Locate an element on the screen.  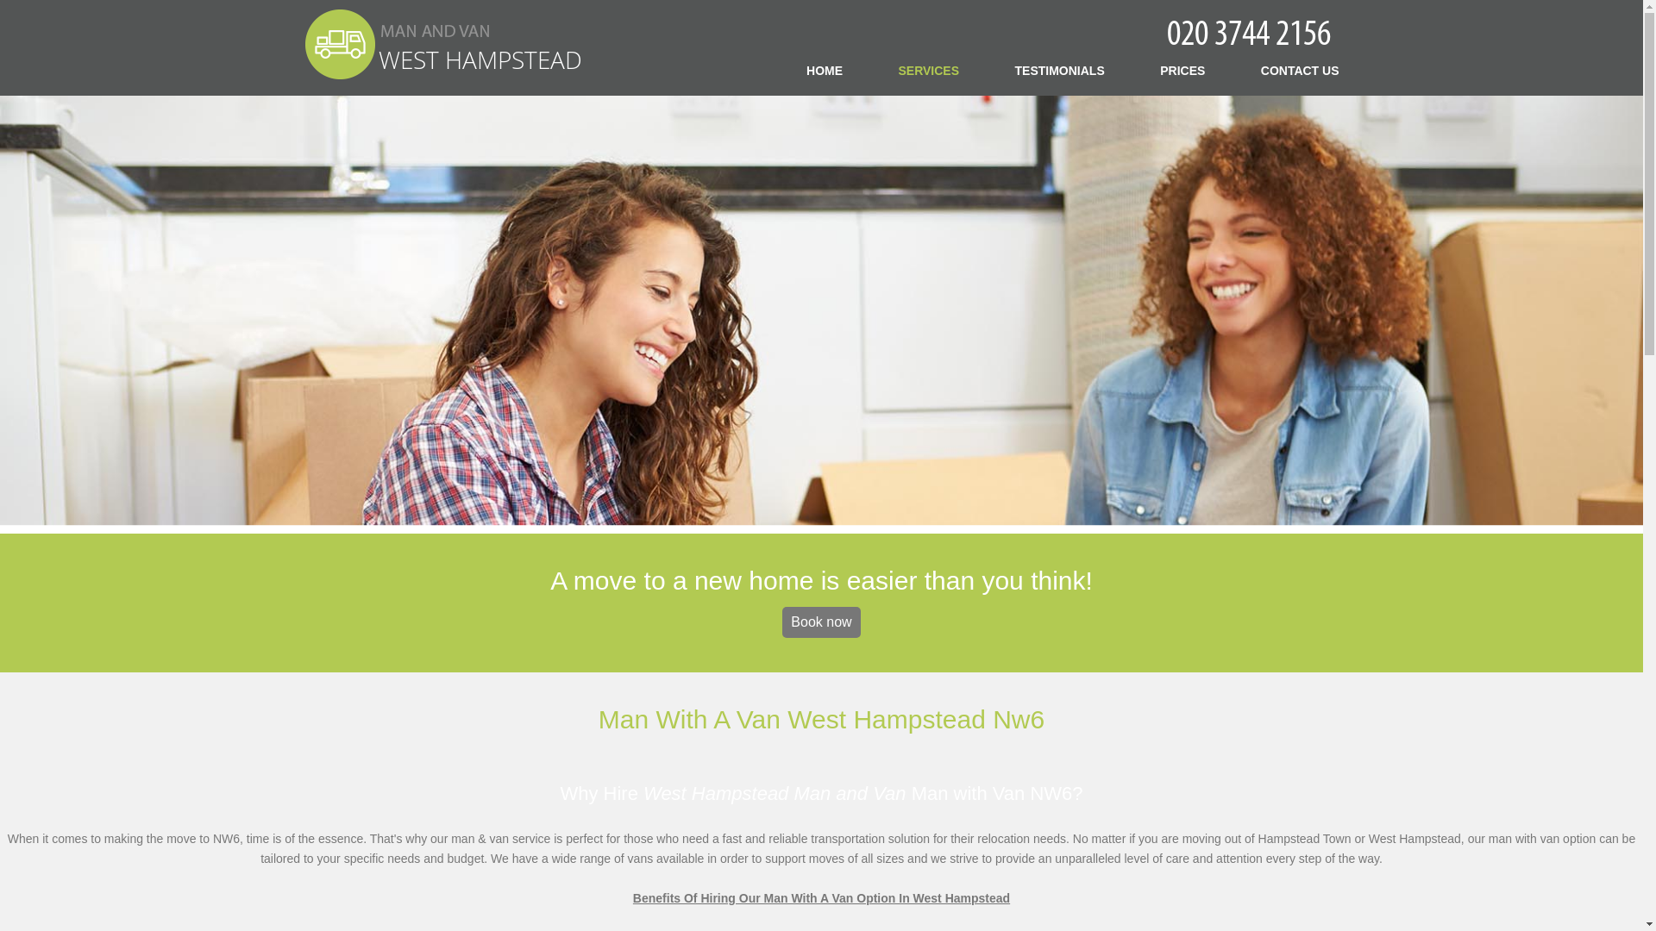
Book now is located at coordinates (820, 622).